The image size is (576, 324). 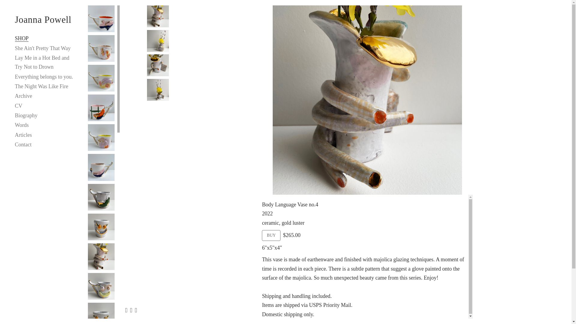 I want to click on Archive, so click(x=23, y=96).